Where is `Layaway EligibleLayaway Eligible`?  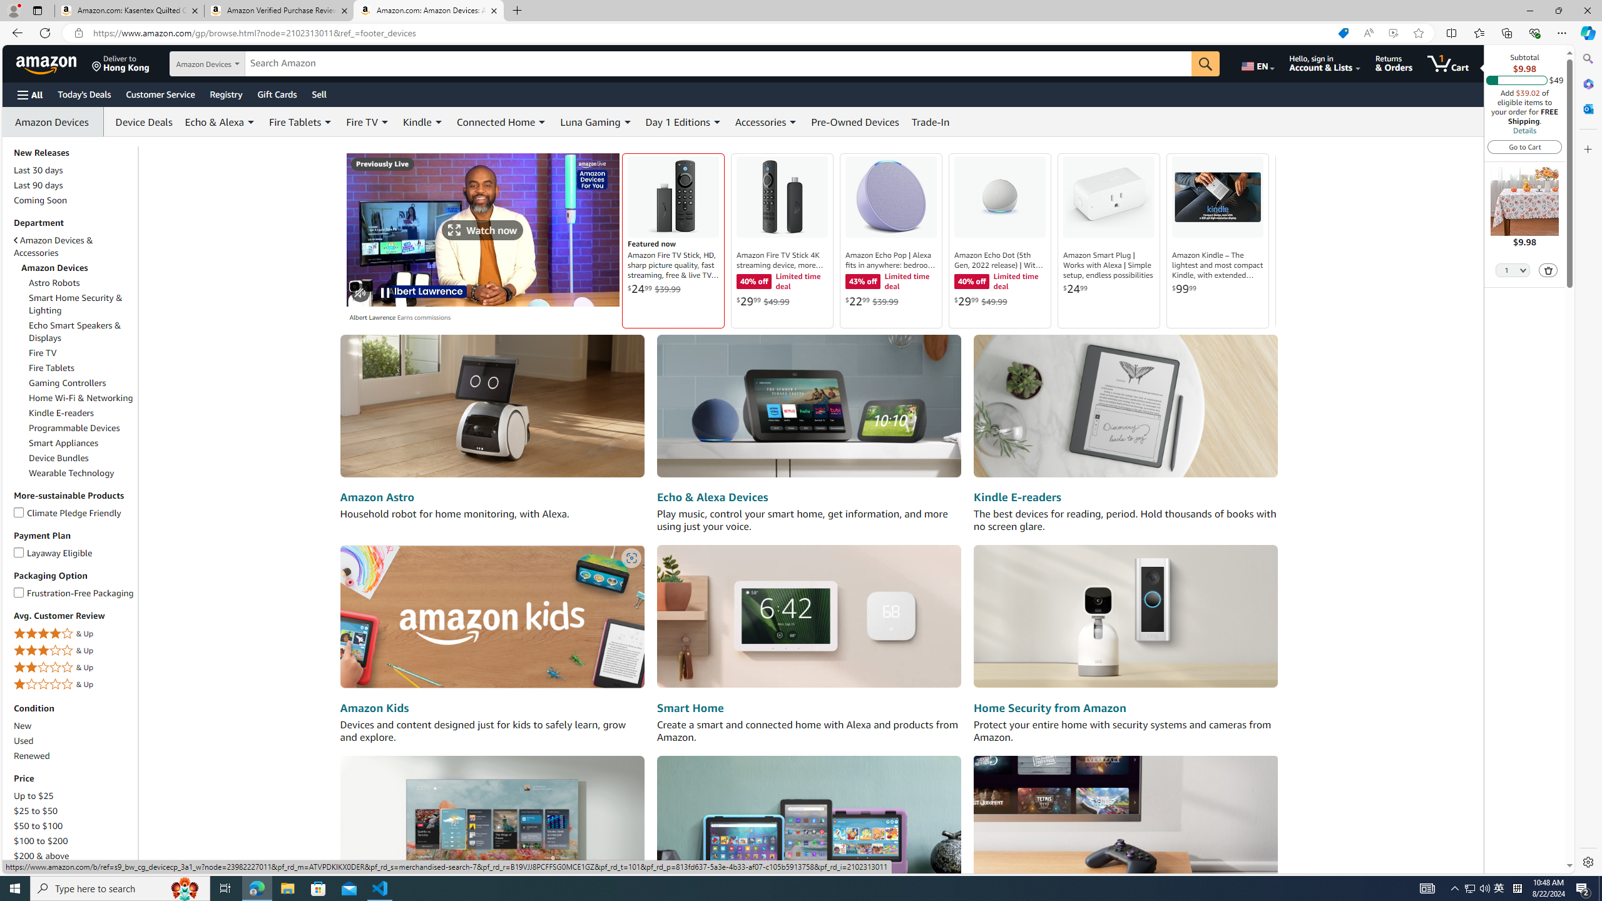
Layaway EligibleLayaway Eligible is located at coordinates (74, 553).